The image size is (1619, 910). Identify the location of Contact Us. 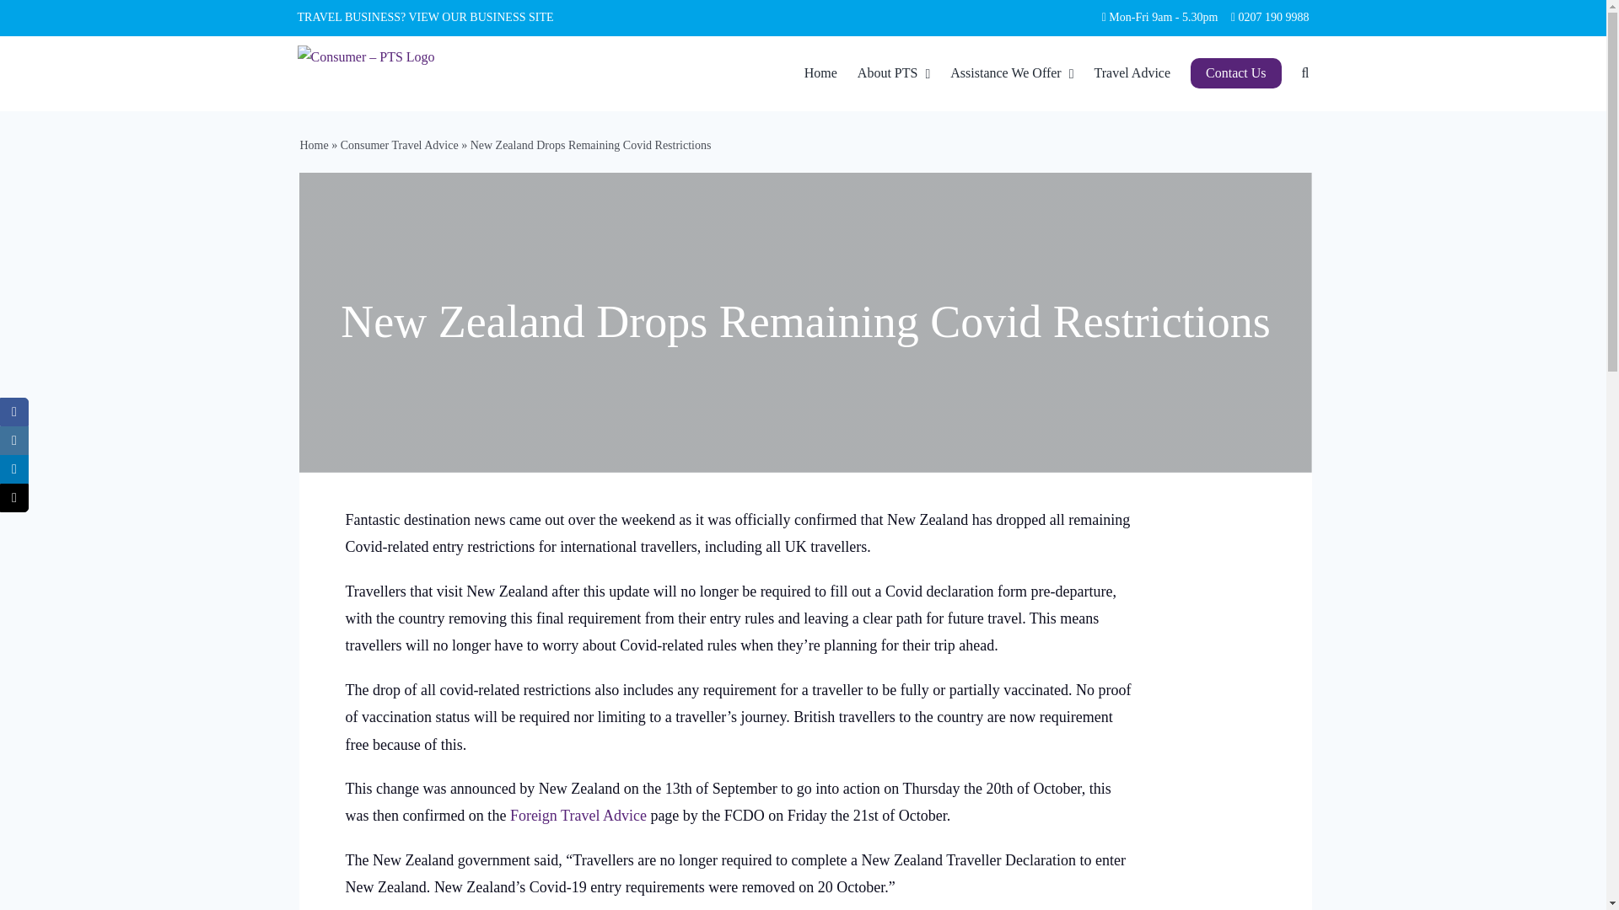
(1236, 72).